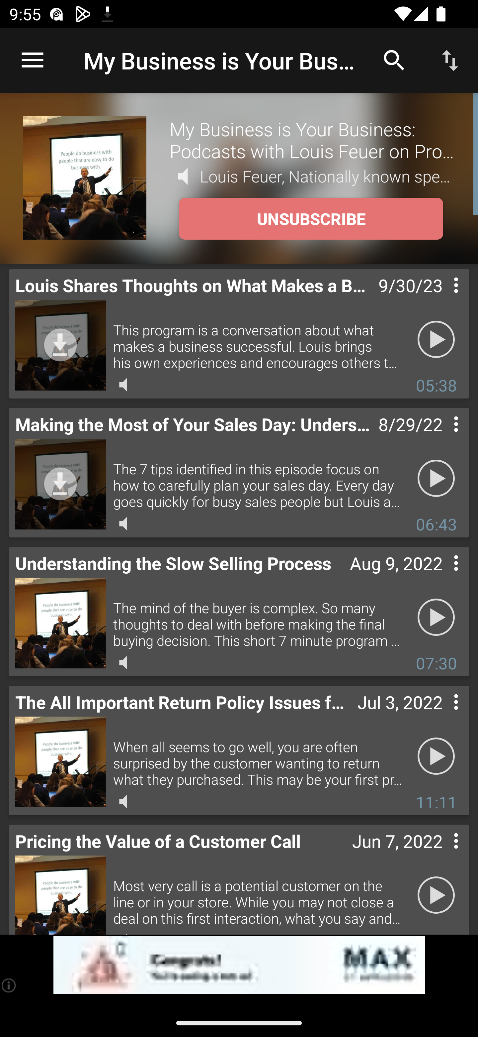 The width and height of the screenshot is (478, 1037). I want to click on Play, so click(436, 479).